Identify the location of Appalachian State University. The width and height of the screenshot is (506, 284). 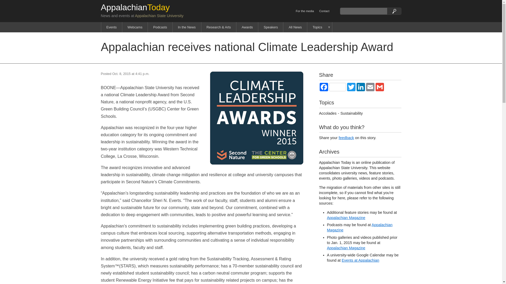
(159, 16).